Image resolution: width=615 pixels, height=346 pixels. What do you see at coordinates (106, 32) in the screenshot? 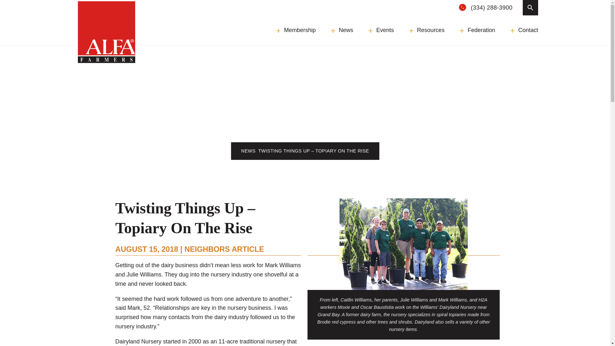
I see `Alabama Farmers Federation` at bounding box center [106, 32].